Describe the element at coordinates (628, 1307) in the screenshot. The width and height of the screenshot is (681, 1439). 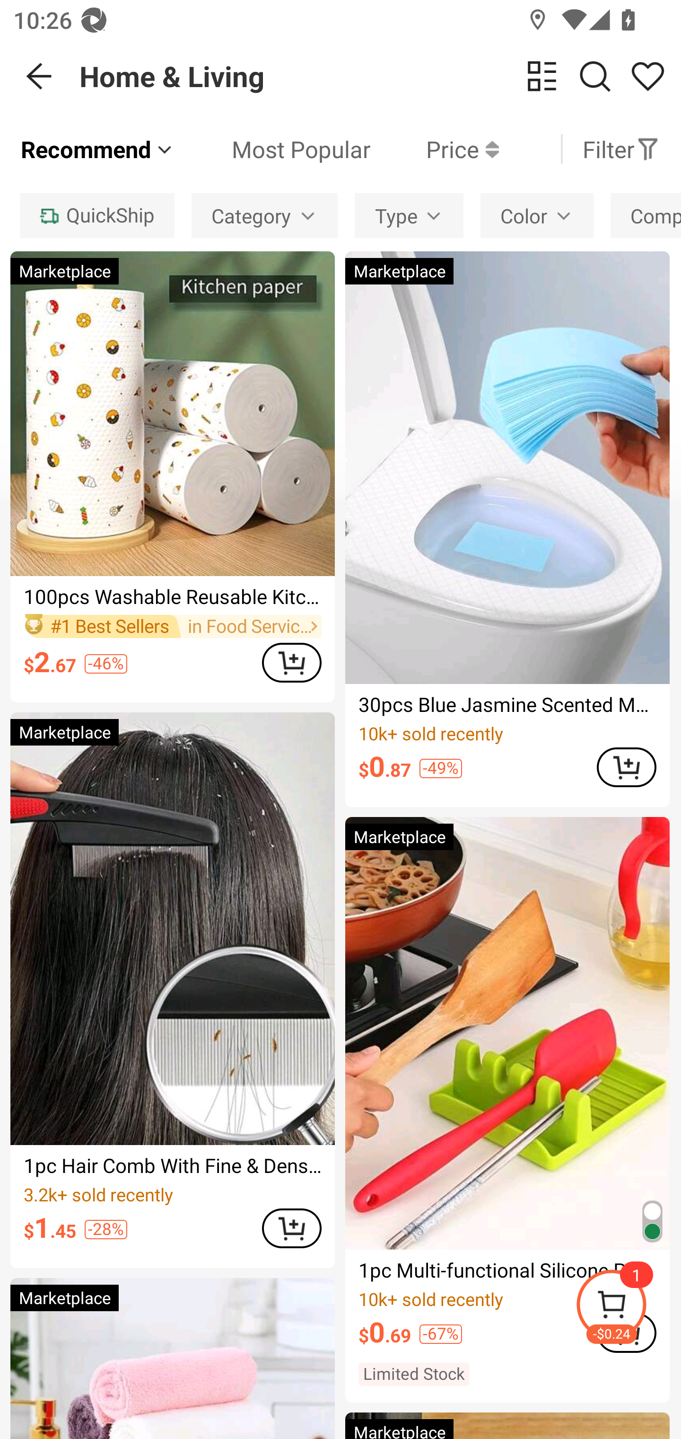
I see `-$0.24` at that location.